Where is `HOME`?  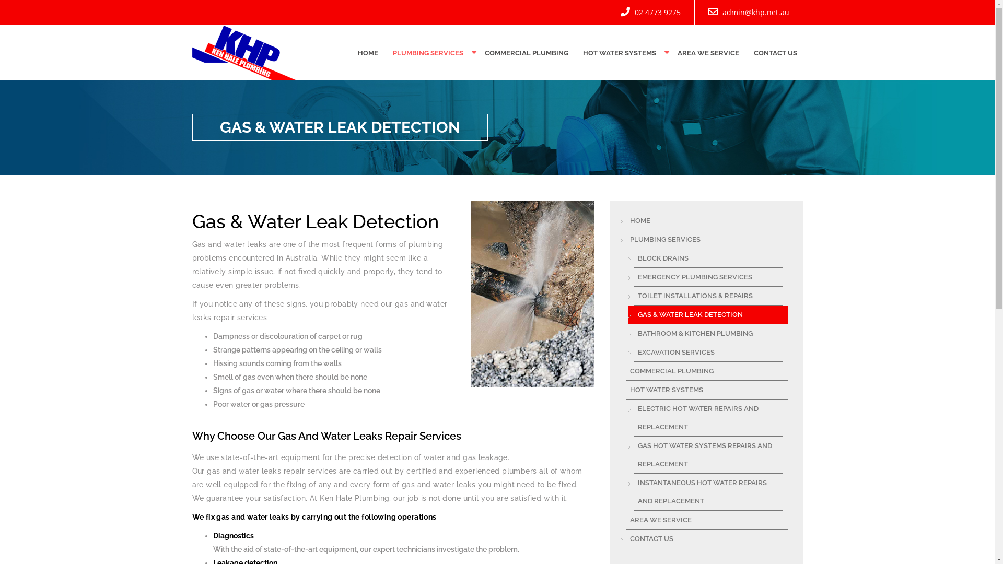 HOME is located at coordinates (707, 221).